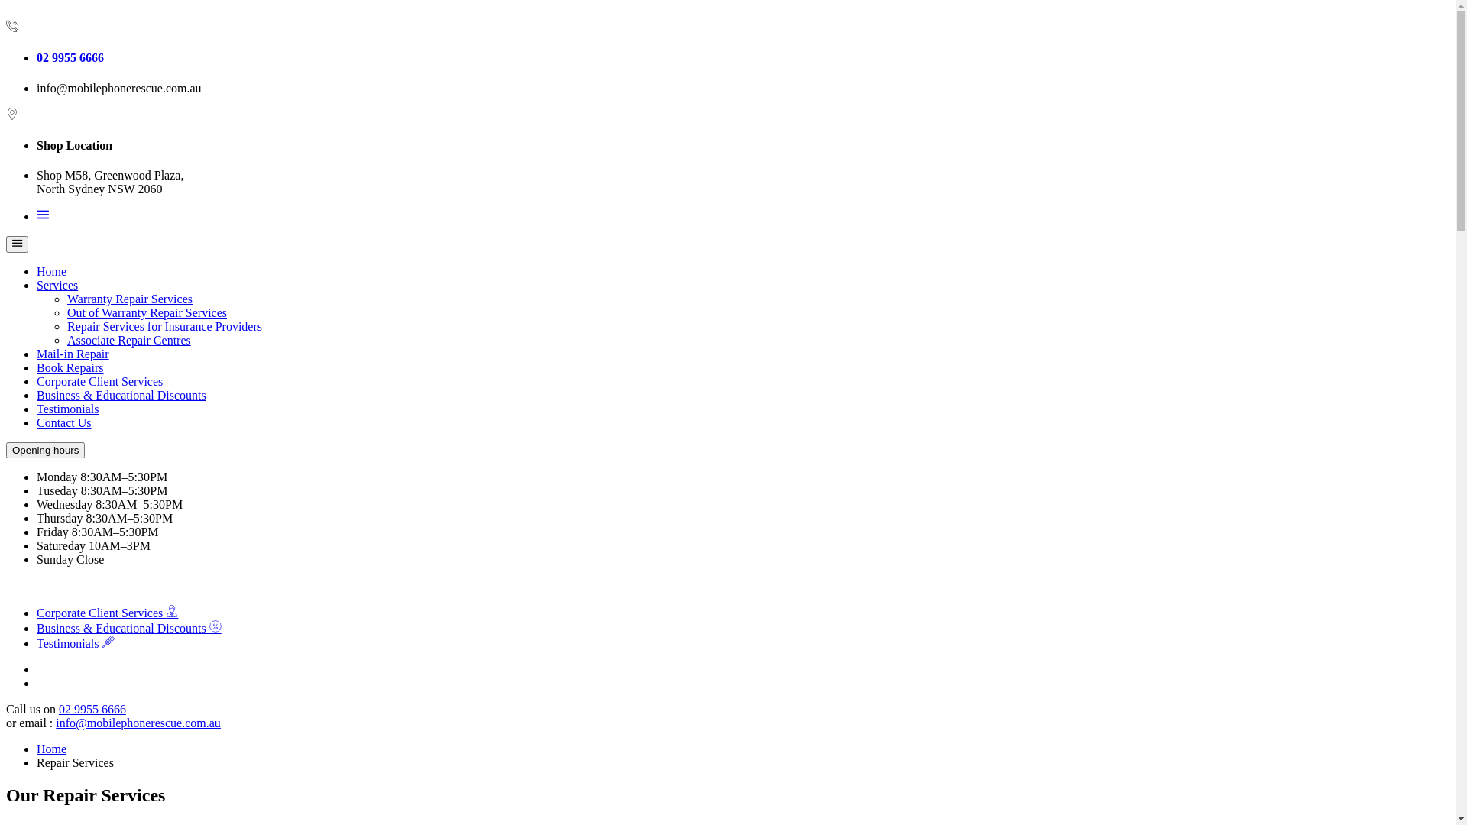 The width and height of the screenshot is (1467, 825). Describe the element at coordinates (76, 643) in the screenshot. I see `Testimonials` at that location.